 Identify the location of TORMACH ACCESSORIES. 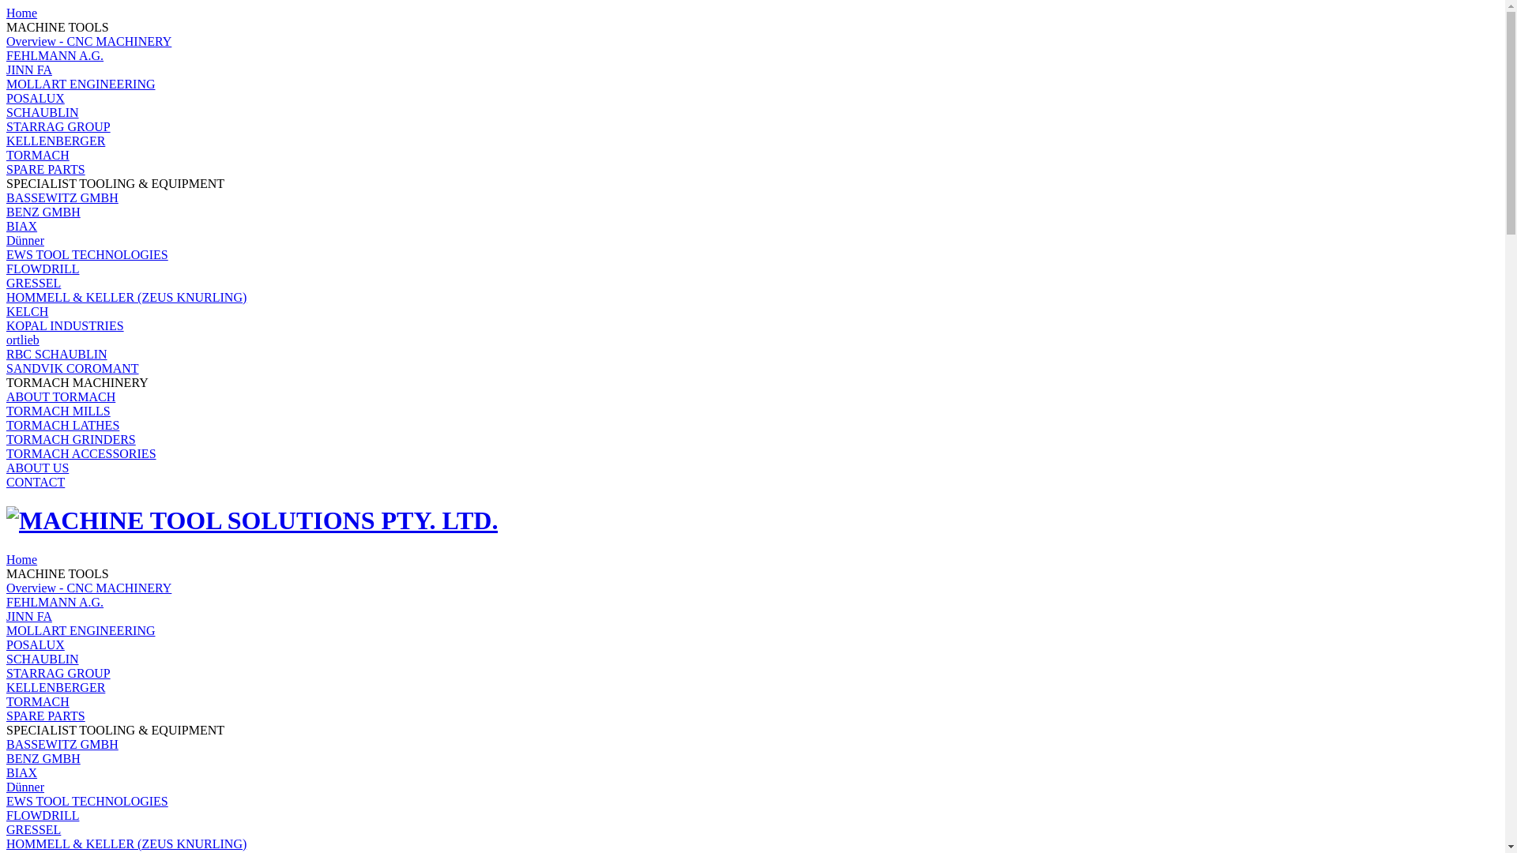
(81, 453).